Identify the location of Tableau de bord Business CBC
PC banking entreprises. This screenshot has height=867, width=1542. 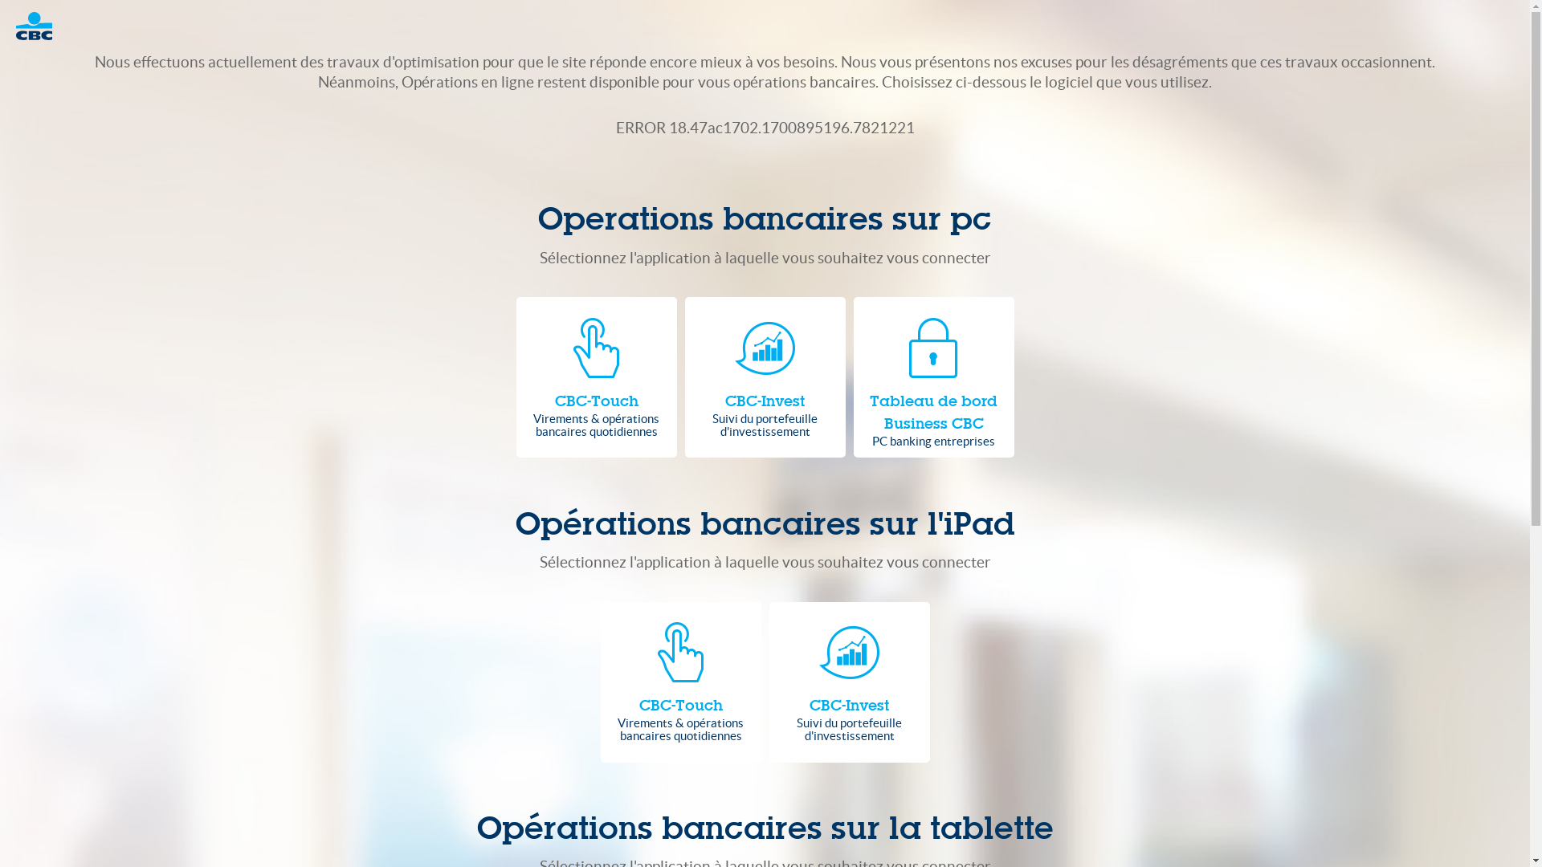
(933, 377).